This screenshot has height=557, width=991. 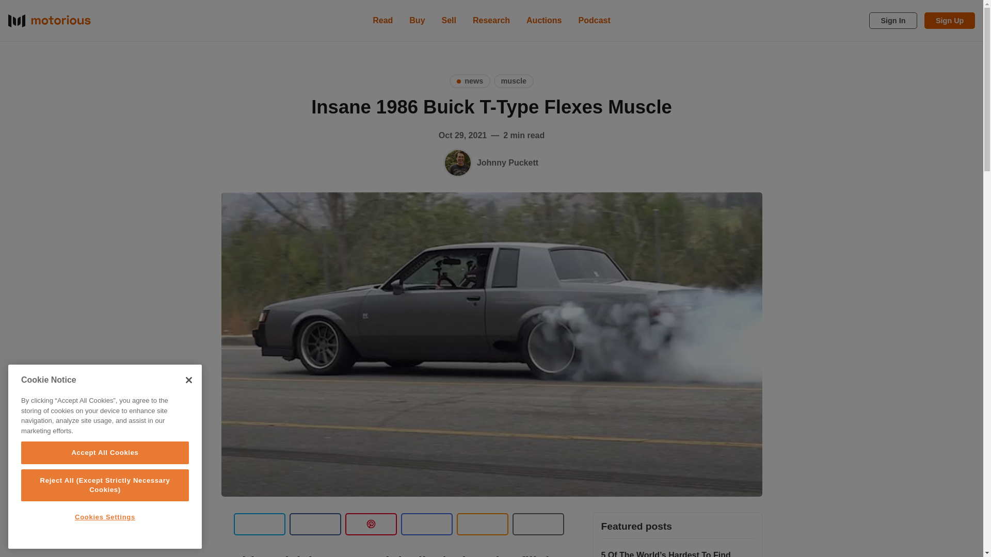 I want to click on Research, so click(x=491, y=20).